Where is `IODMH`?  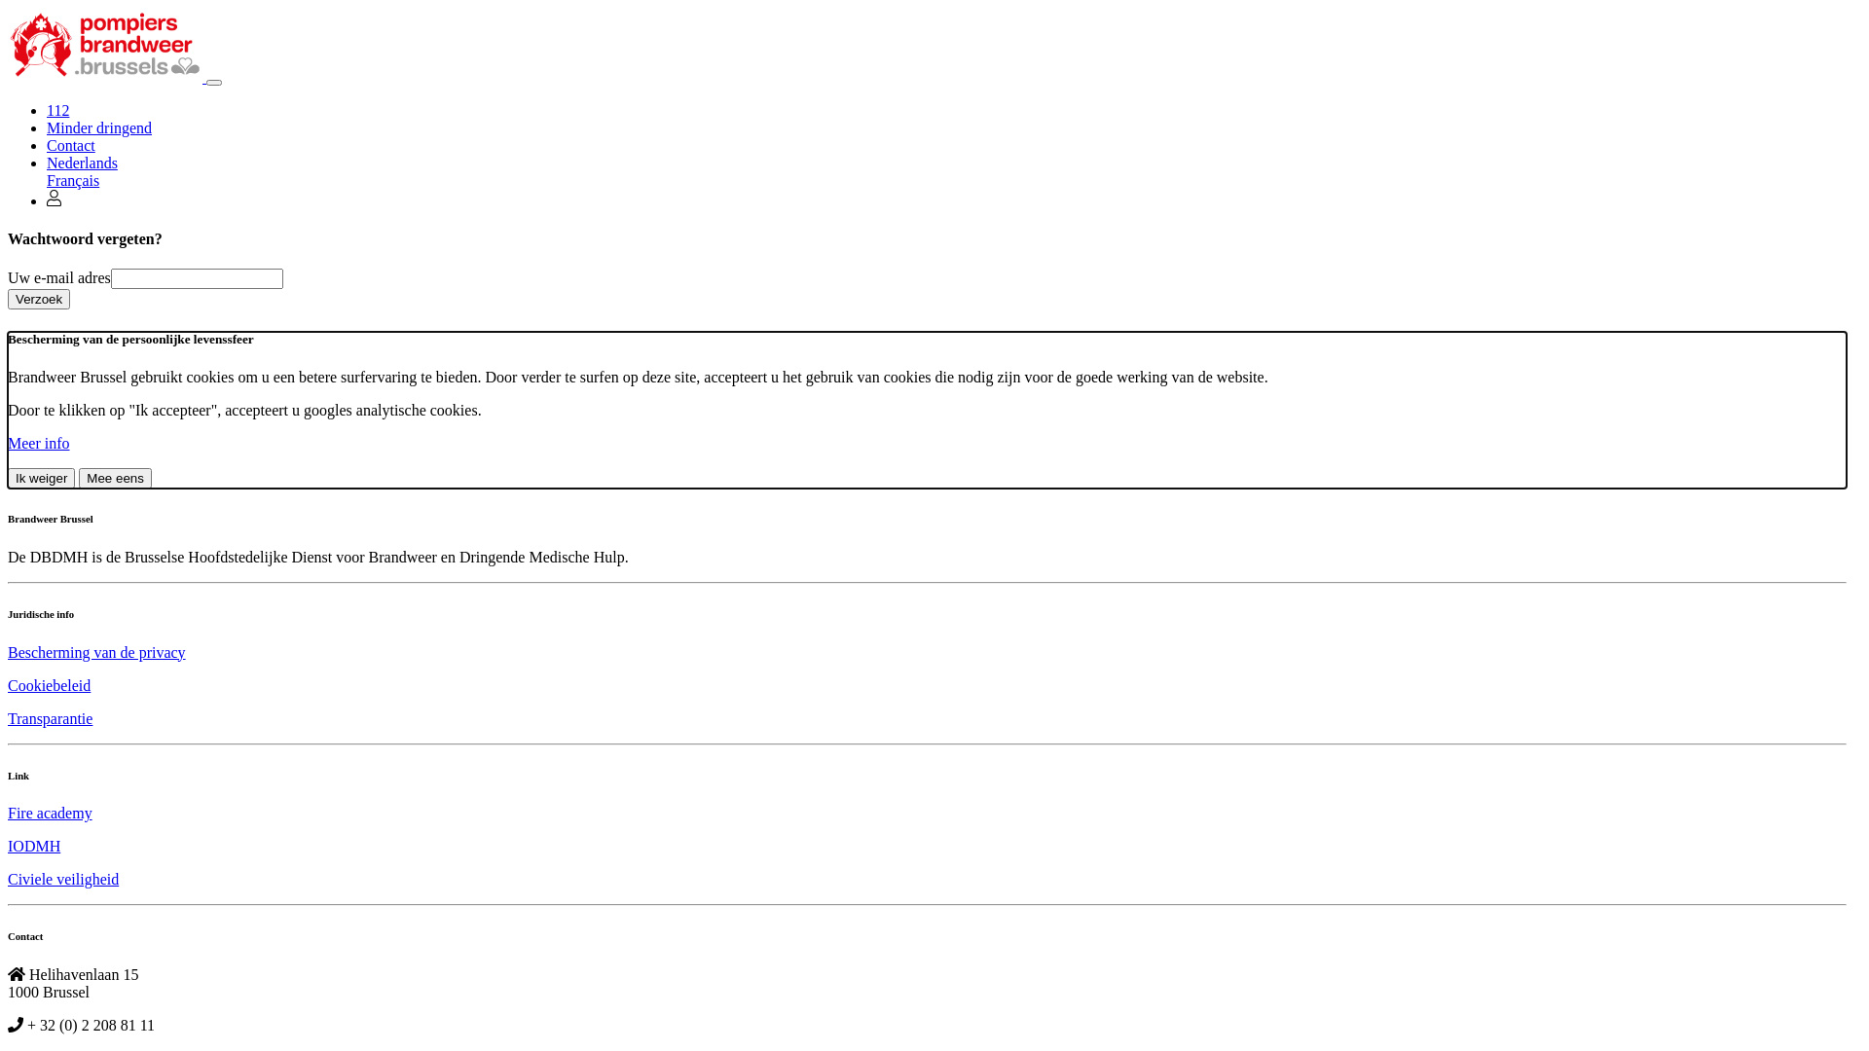
IODMH is located at coordinates (34, 847).